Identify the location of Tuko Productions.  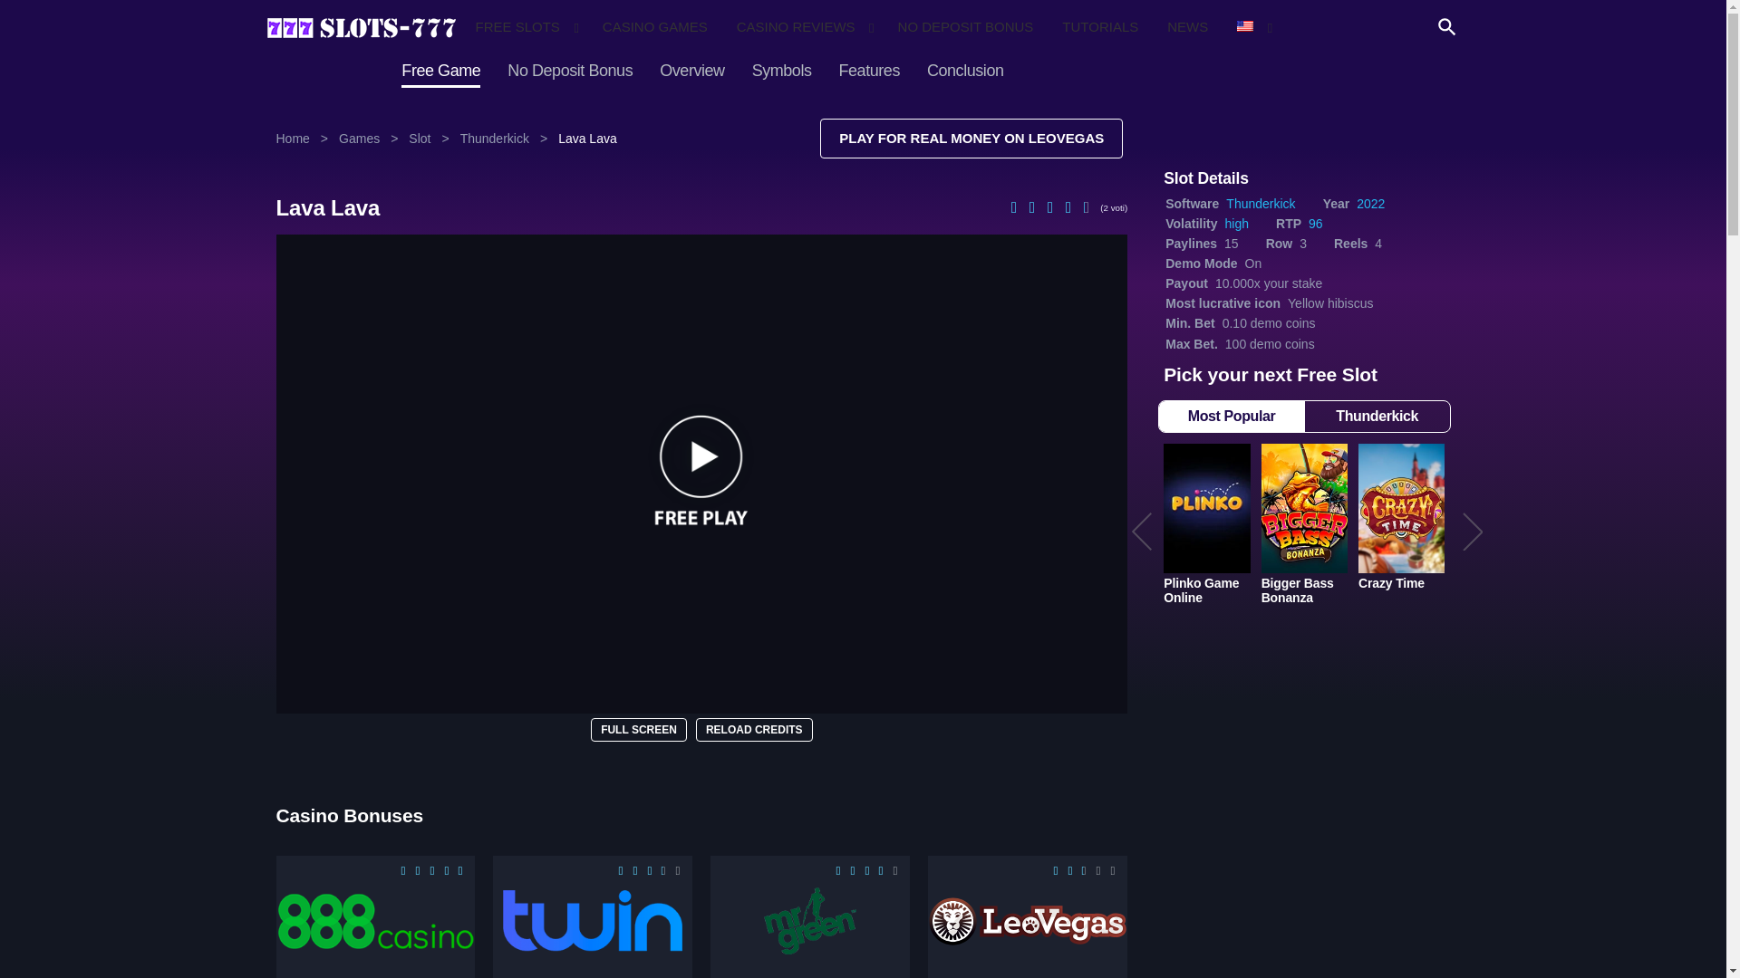
(1173, 72).